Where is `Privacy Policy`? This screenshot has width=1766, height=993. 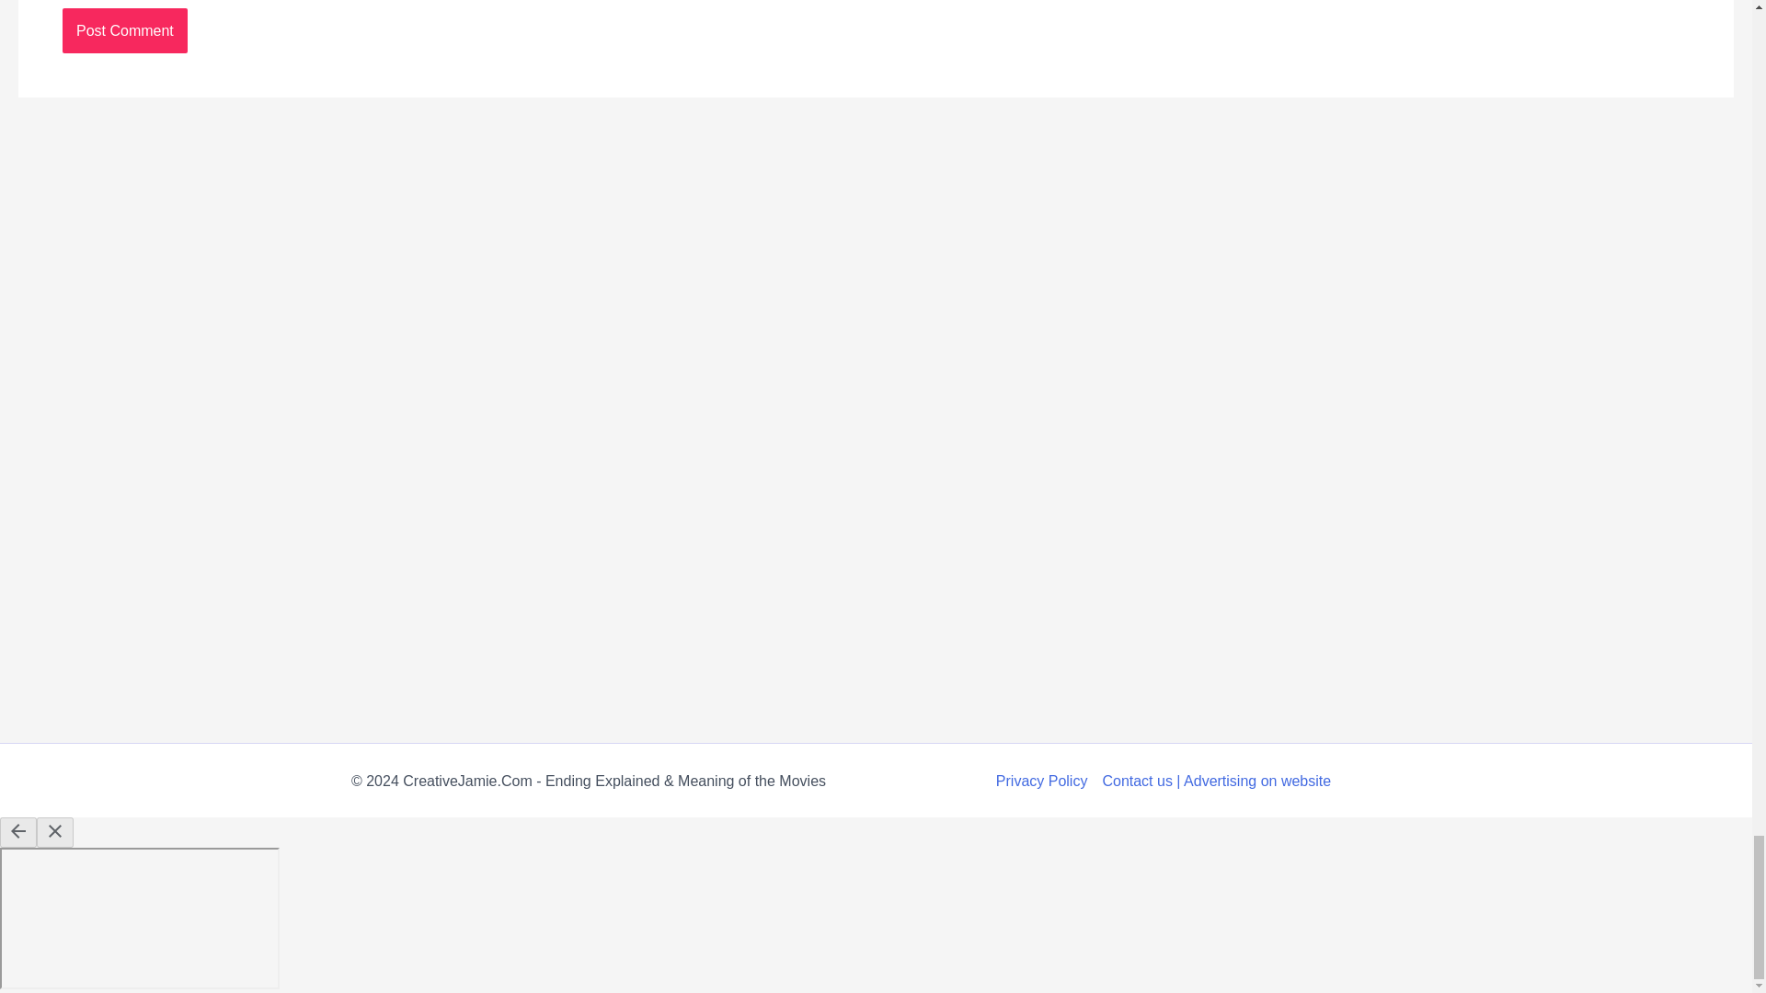 Privacy Policy is located at coordinates (1045, 782).